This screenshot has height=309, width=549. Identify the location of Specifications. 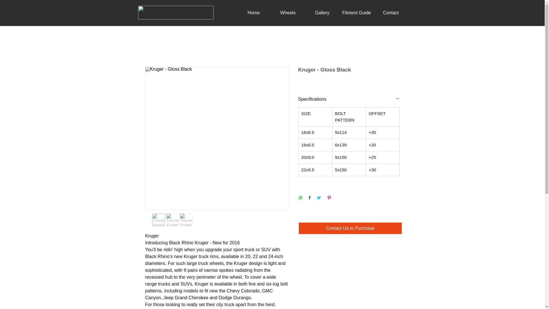
(349, 99).